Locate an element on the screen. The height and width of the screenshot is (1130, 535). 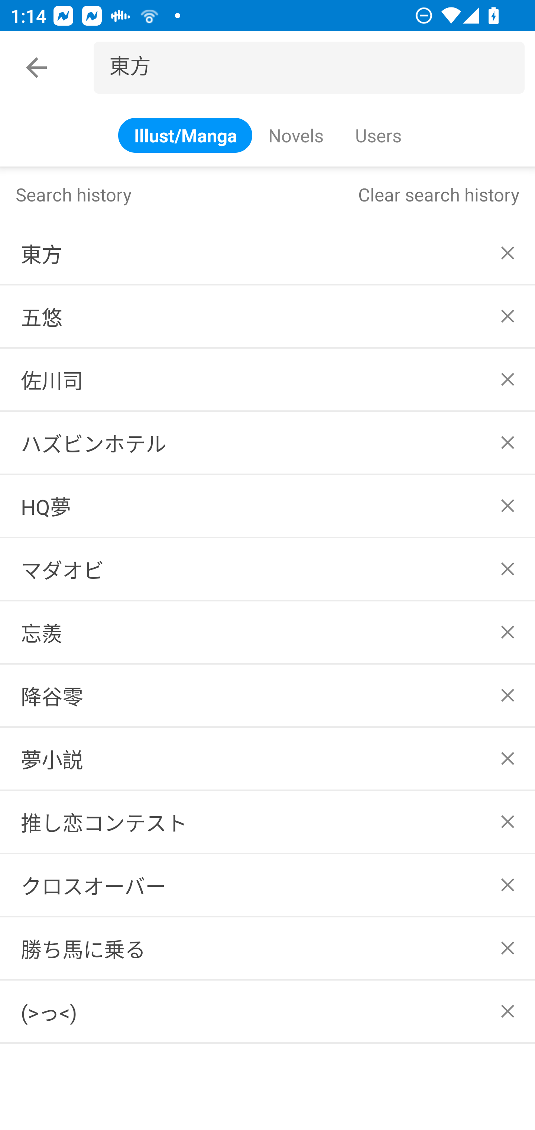
クロスオーバー is located at coordinates (267, 885).